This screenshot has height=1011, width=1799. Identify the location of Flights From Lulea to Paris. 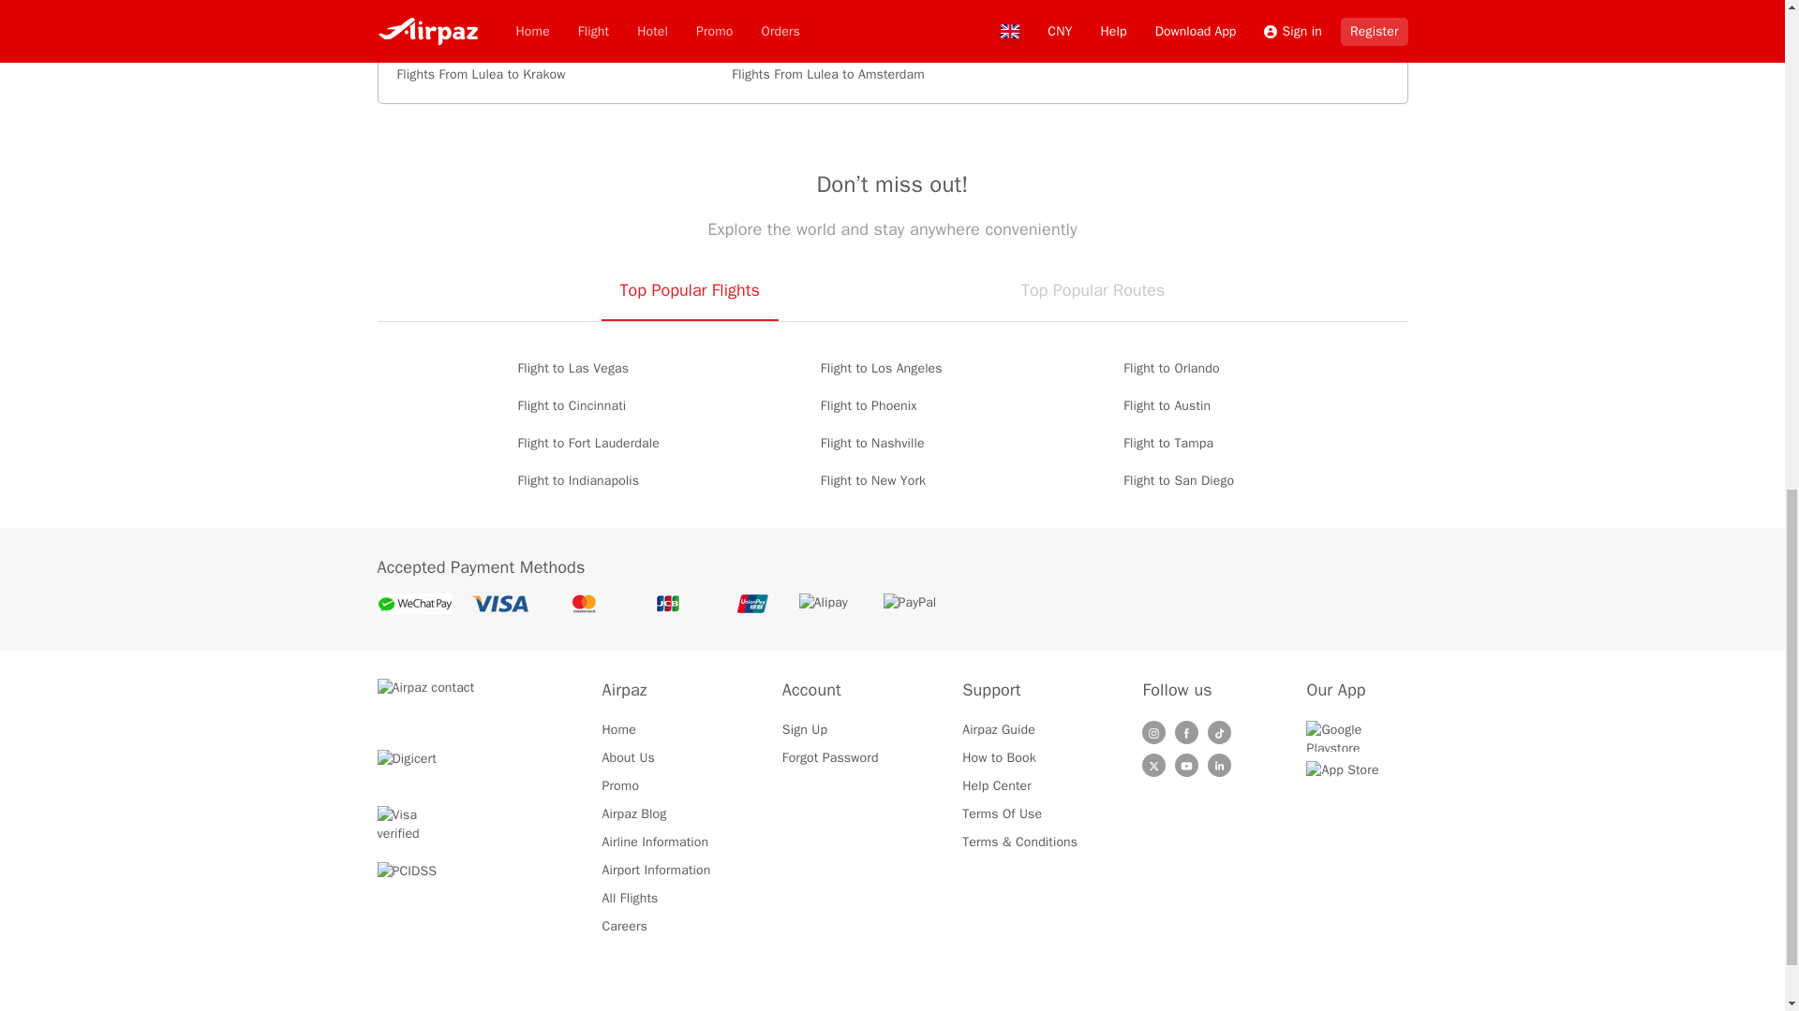
(558, 41).